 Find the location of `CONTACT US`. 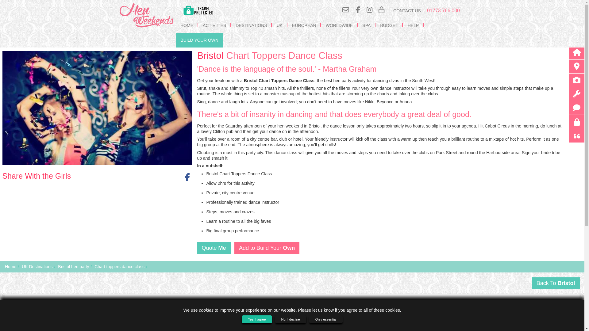

CONTACT US is located at coordinates (407, 10).